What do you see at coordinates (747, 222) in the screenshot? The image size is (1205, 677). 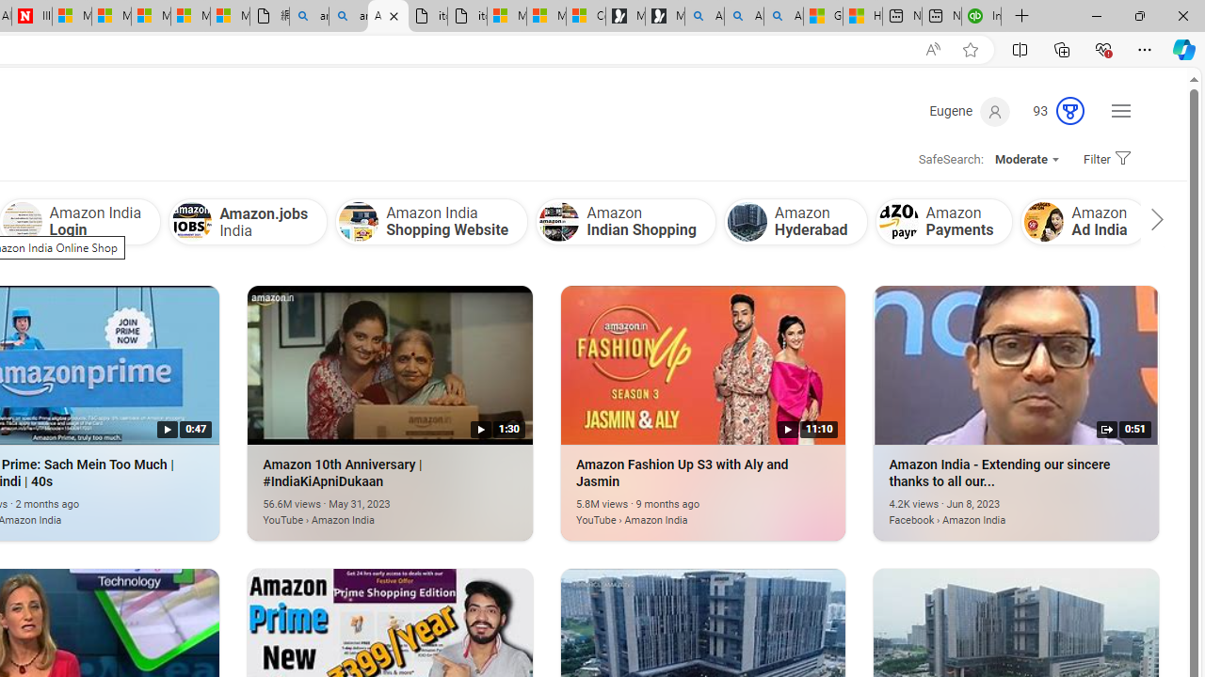 I see `Amazon Hyderabad` at bounding box center [747, 222].